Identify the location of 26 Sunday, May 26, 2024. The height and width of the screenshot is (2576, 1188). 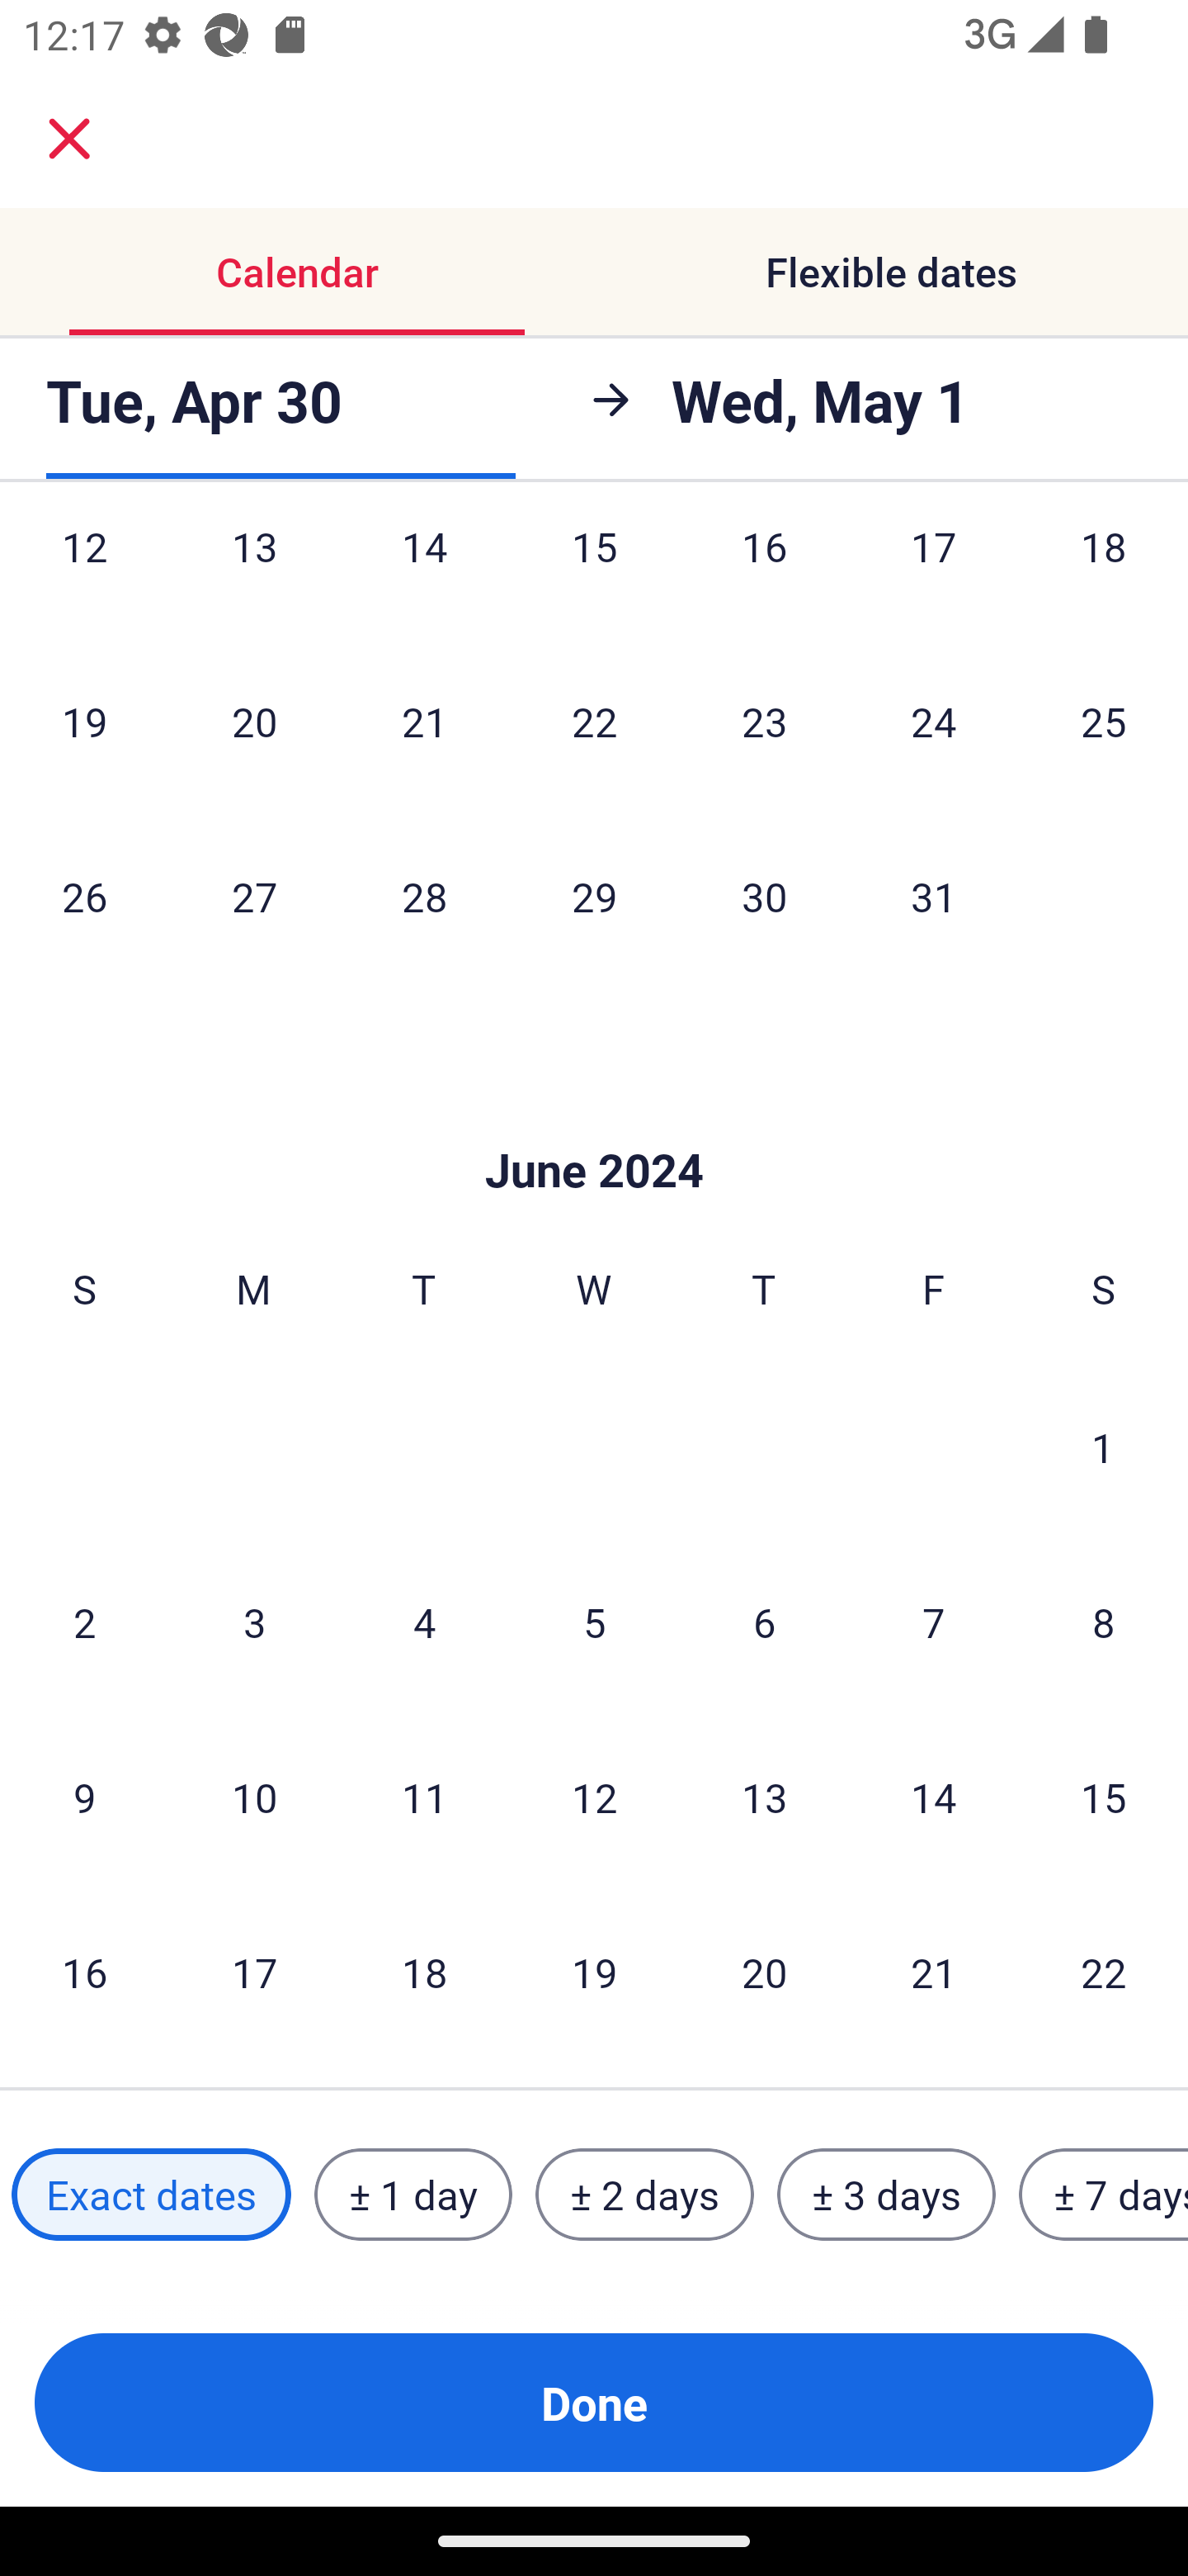
(84, 896).